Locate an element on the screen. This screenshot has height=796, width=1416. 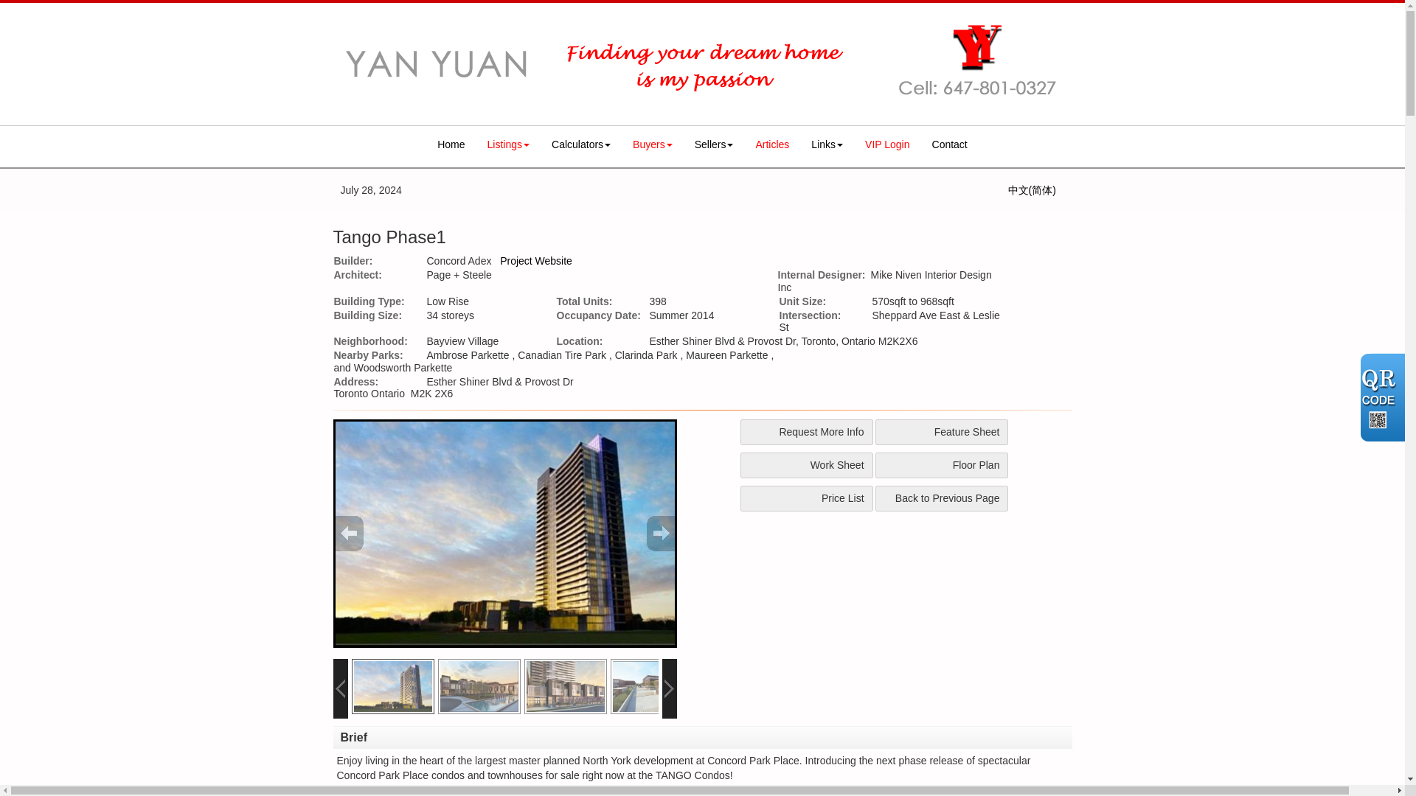
Buyers is located at coordinates (652, 144).